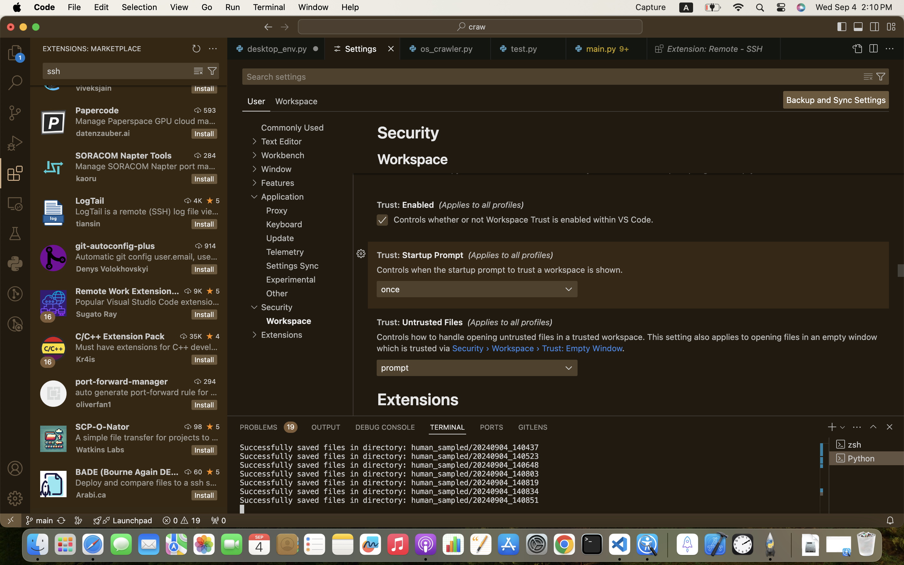 The width and height of the screenshot is (904, 565). What do you see at coordinates (103, 133) in the screenshot?
I see `datenzauber.ai` at bounding box center [103, 133].